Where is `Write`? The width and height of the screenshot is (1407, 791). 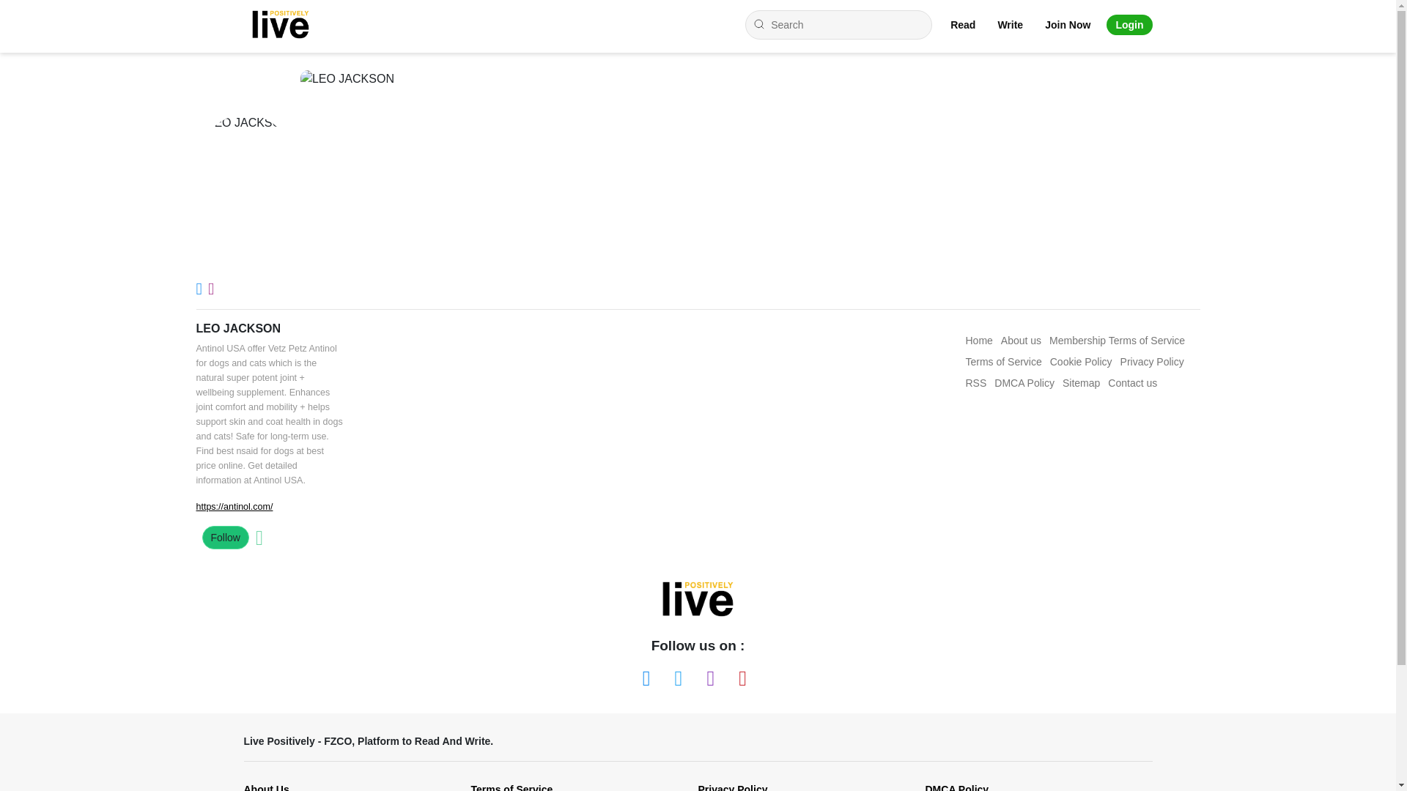
Write is located at coordinates (1010, 25).